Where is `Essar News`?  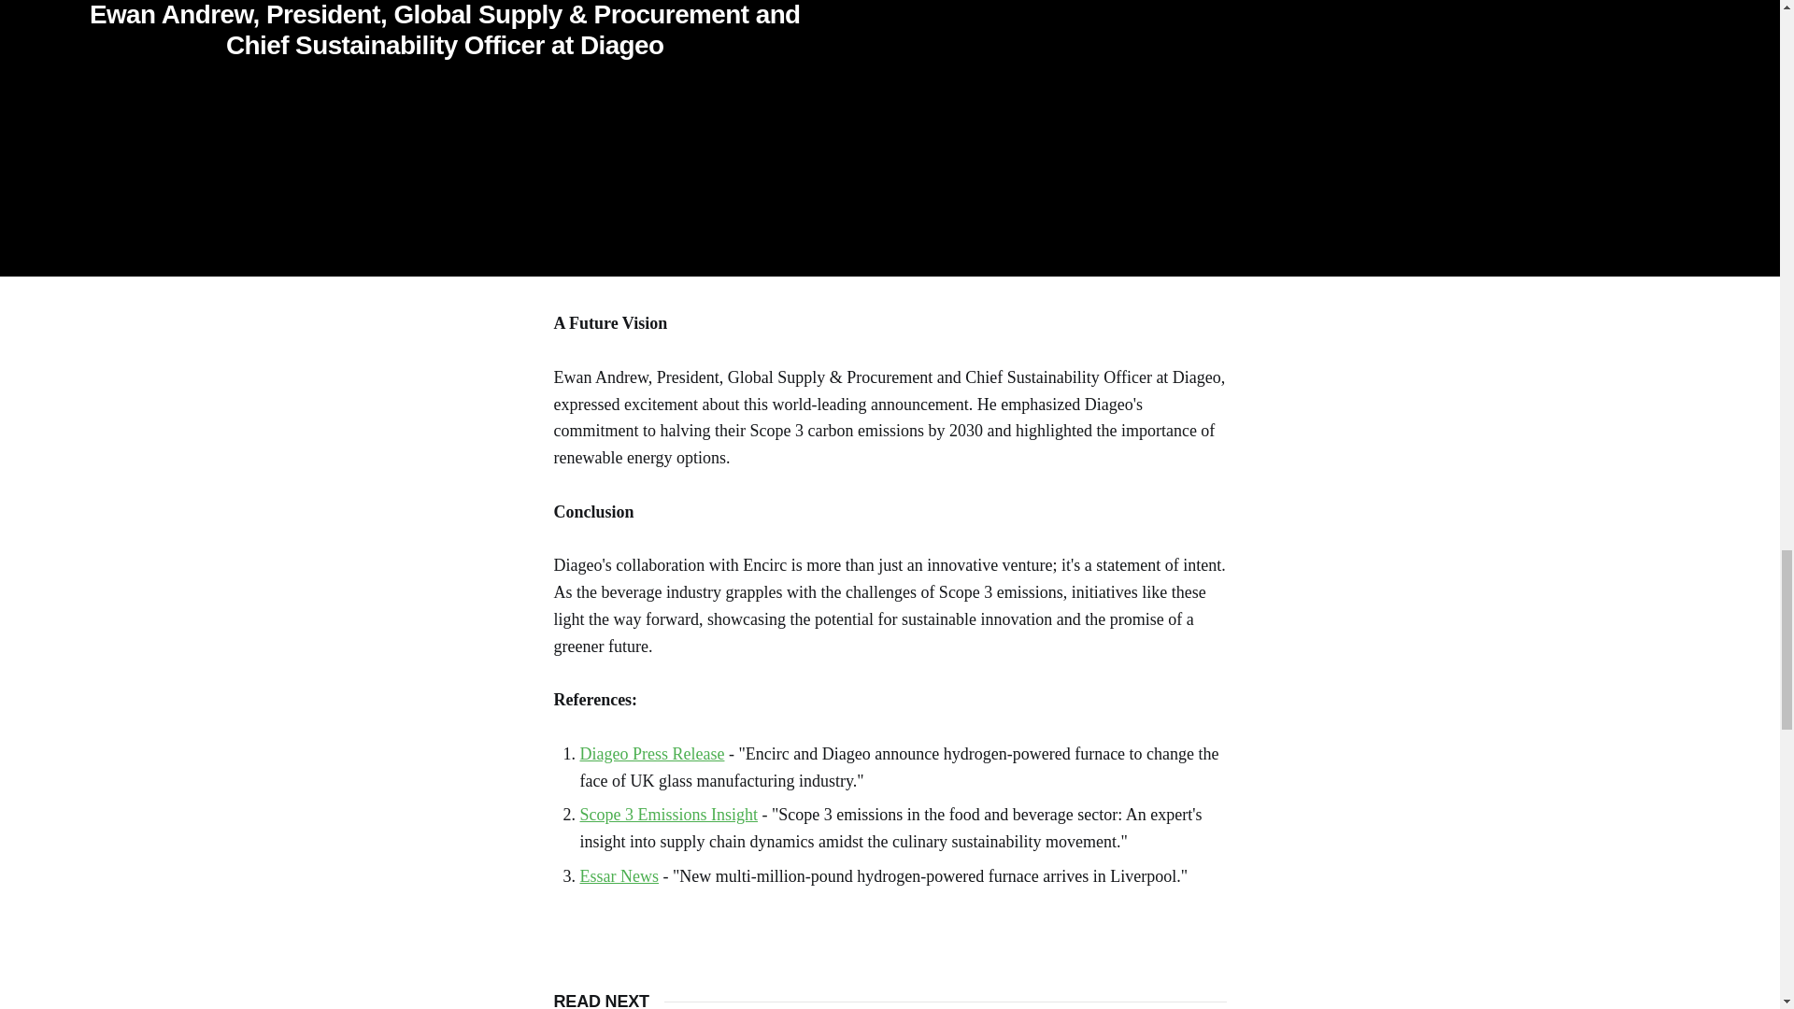
Essar News is located at coordinates (619, 876).